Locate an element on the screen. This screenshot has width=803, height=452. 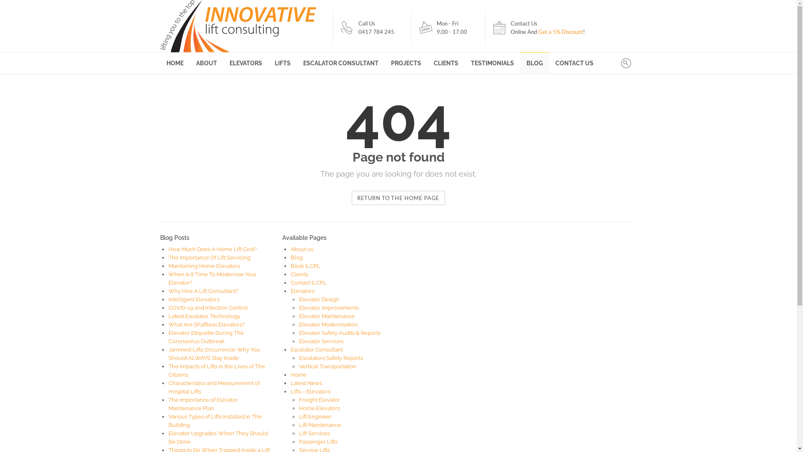
Home Elevators is located at coordinates (320, 408).